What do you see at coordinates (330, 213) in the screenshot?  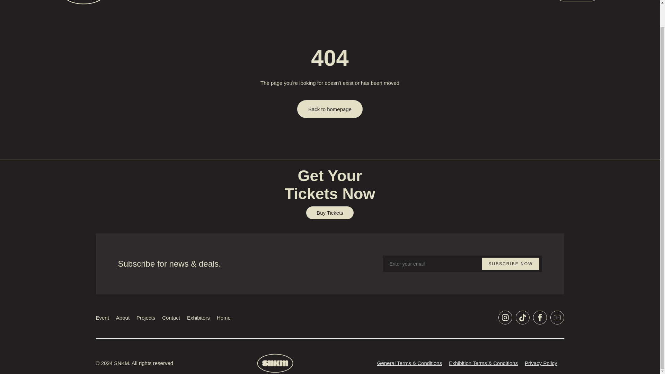 I see `Buy Tickets` at bounding box center [330, 213].